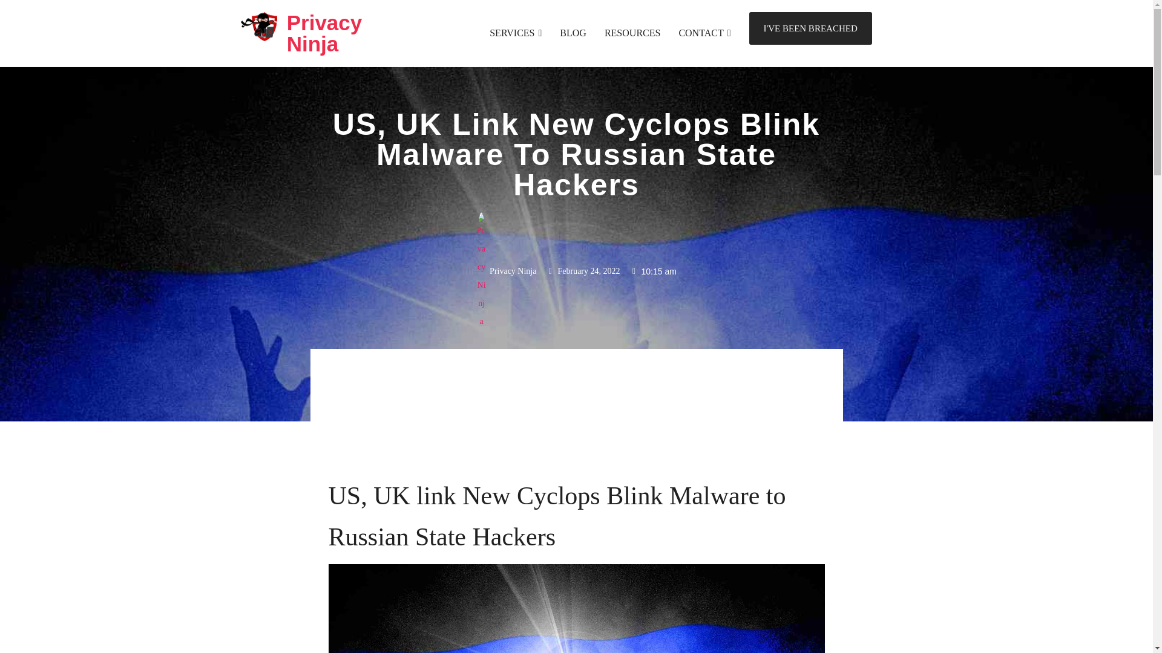 This screenshot has height=653, width=1162. Describe the element at coordinates (811, 28) in the screenshot. I see `I'VE BEEN BREACHED` at that location.